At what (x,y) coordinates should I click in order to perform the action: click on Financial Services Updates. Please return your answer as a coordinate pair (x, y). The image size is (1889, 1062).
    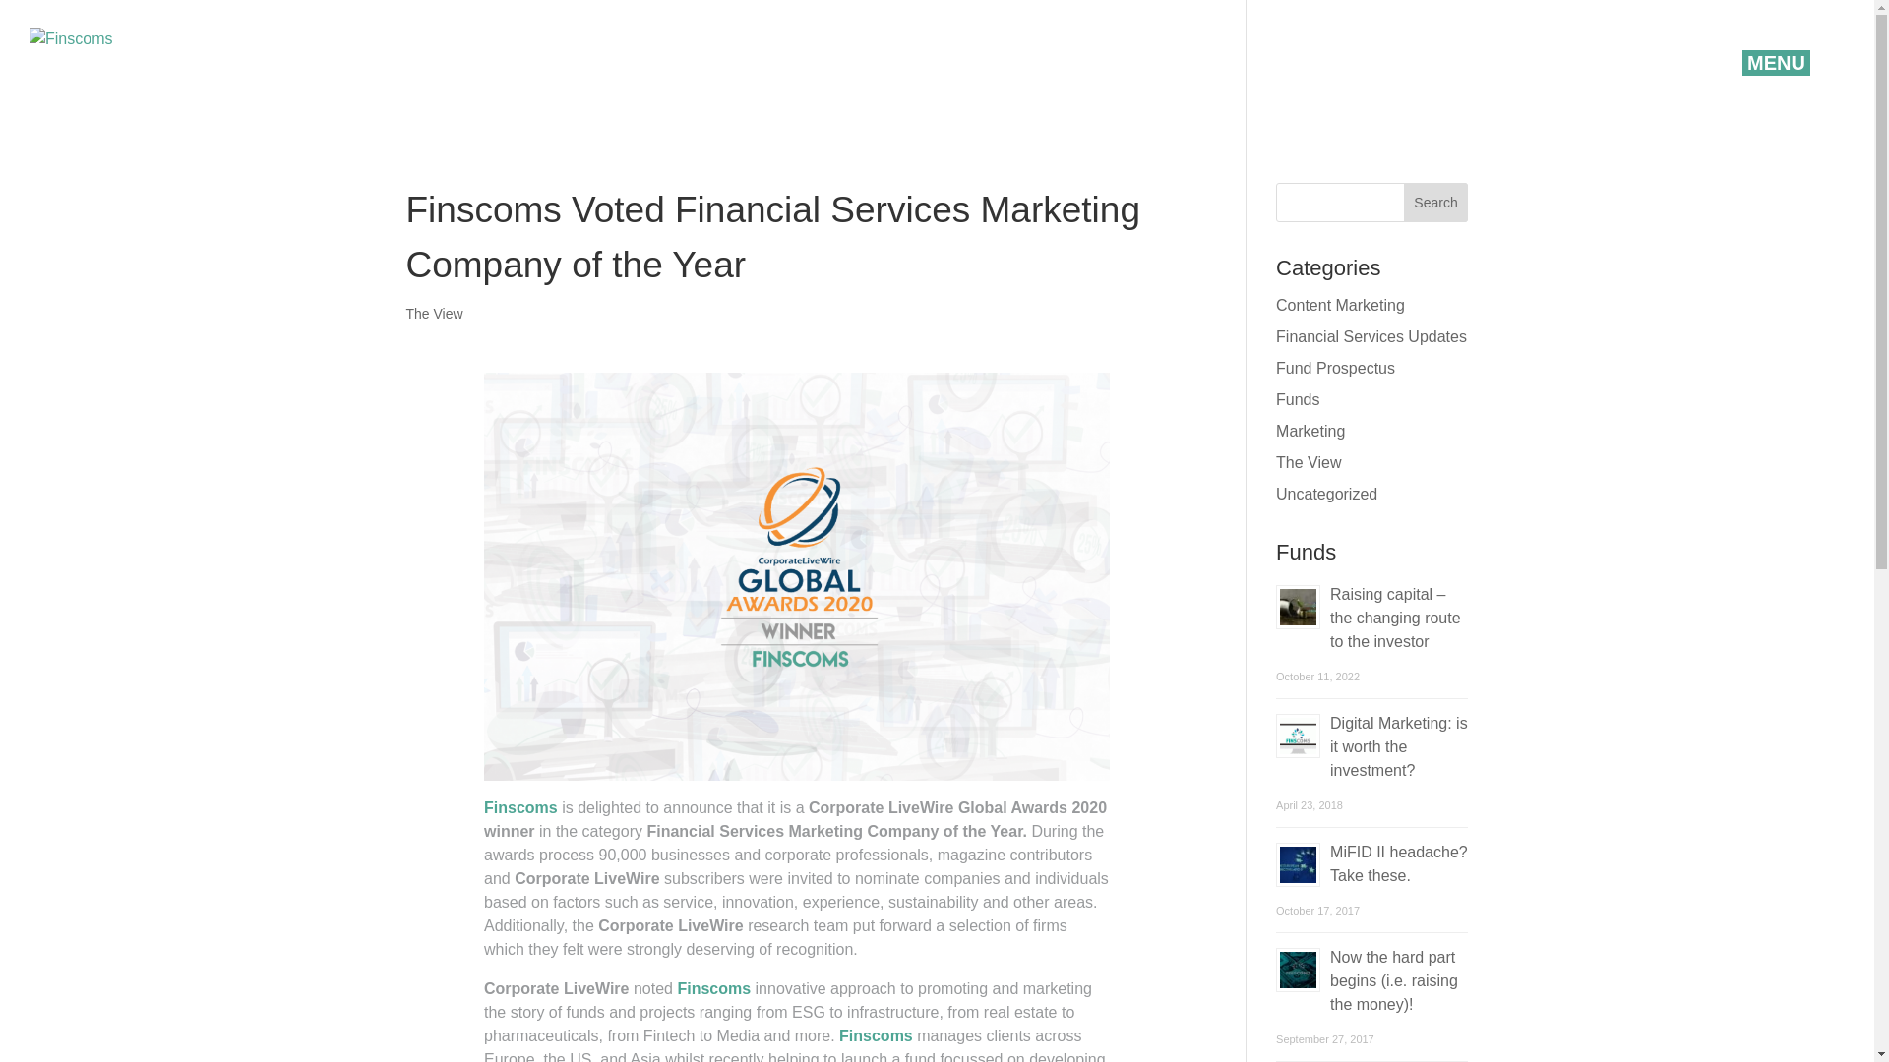
    Looking at the image, I should click on (1371, 336).